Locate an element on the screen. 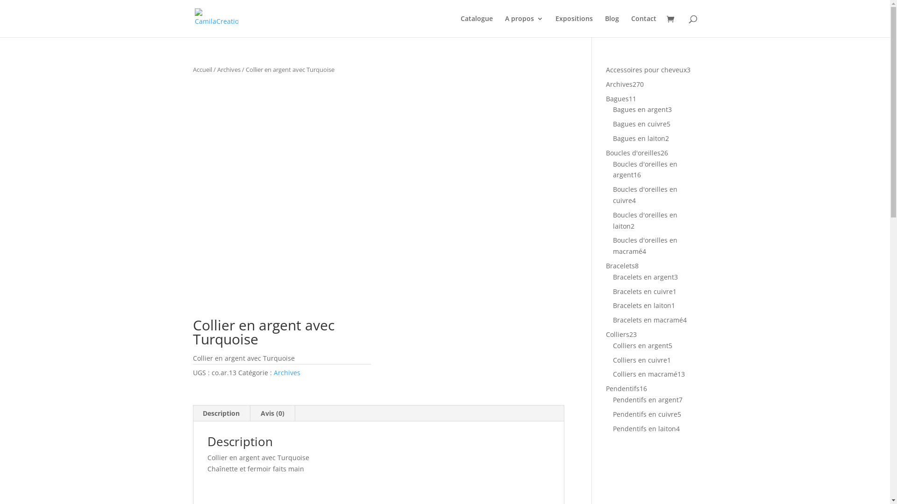 Image resolution: width=897 pixels, height=504 pixels. Archives is located at coordinates (619, 84).